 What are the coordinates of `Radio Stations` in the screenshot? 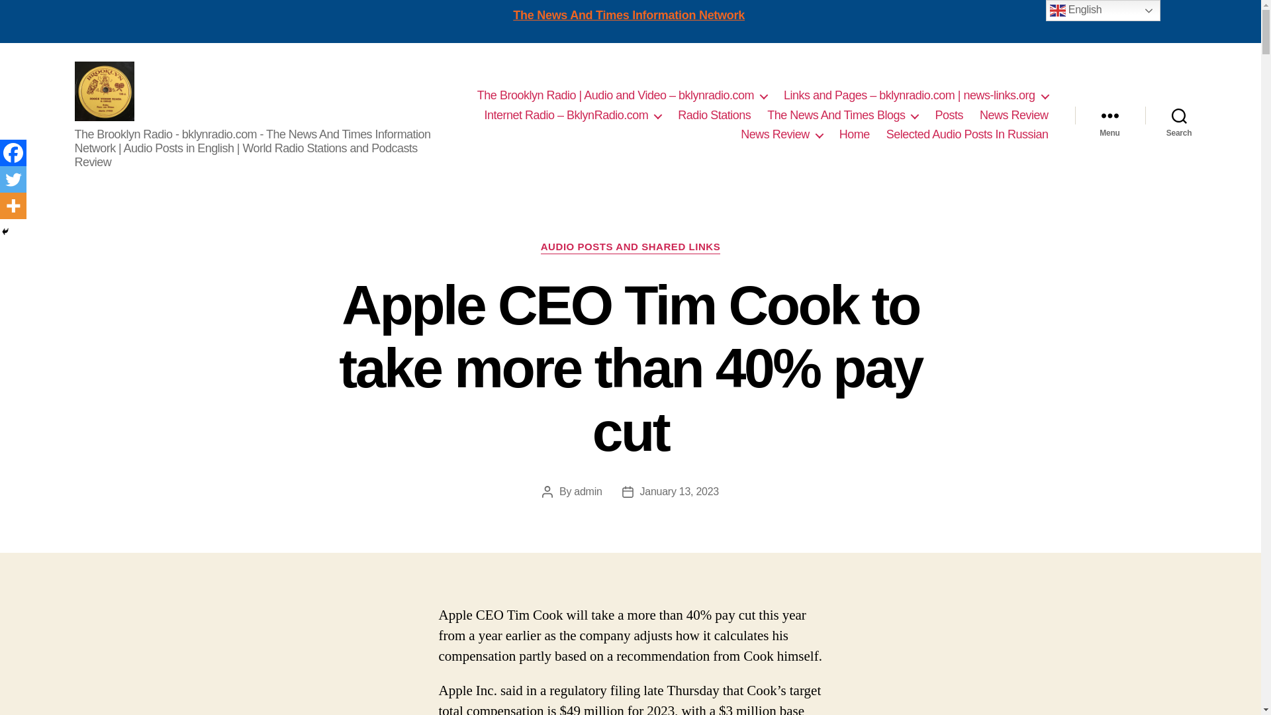 It's located at (714, 115).